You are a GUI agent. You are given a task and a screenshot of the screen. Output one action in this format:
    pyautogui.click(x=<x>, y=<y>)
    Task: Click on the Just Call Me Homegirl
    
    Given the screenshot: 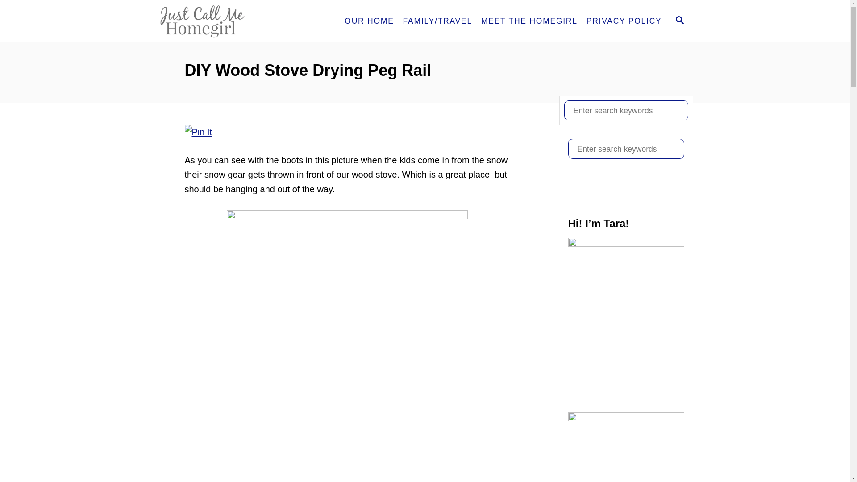 What is the action you would take?
    pyautogui.click(x=236, y=21)
    